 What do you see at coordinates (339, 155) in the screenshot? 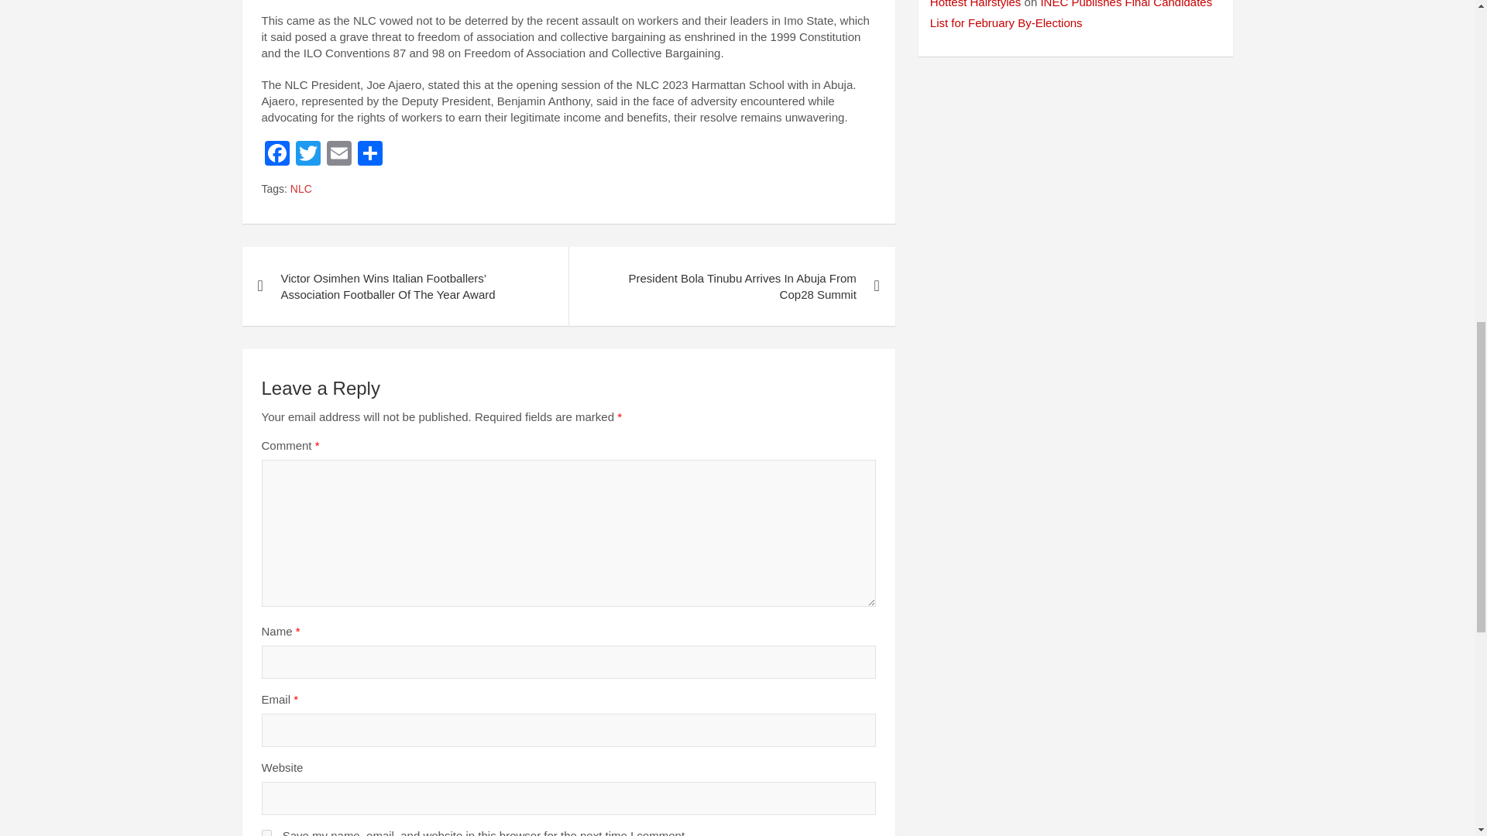
I see `Email` at bounding box center [339, 155].